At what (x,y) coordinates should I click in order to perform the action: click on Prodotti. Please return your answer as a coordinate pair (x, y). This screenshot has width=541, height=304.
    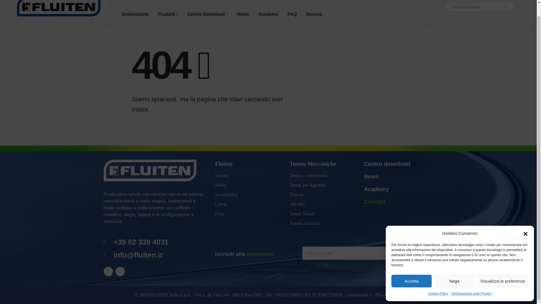
    Looking at the image, I should click on (168, 14).